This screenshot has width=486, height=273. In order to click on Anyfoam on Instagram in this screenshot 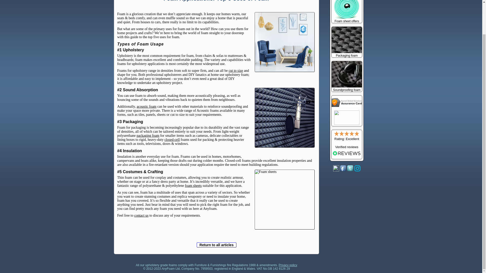, I will do `click(357, 168)`.